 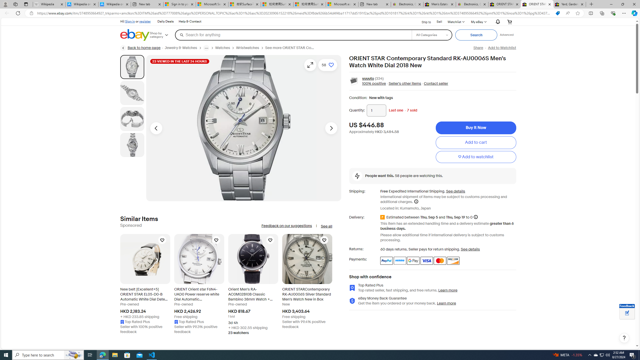 What do you see at coordinates (475, 157) in the screenshot?
I see `Add to watchlist` at bounding box center [475, 157].